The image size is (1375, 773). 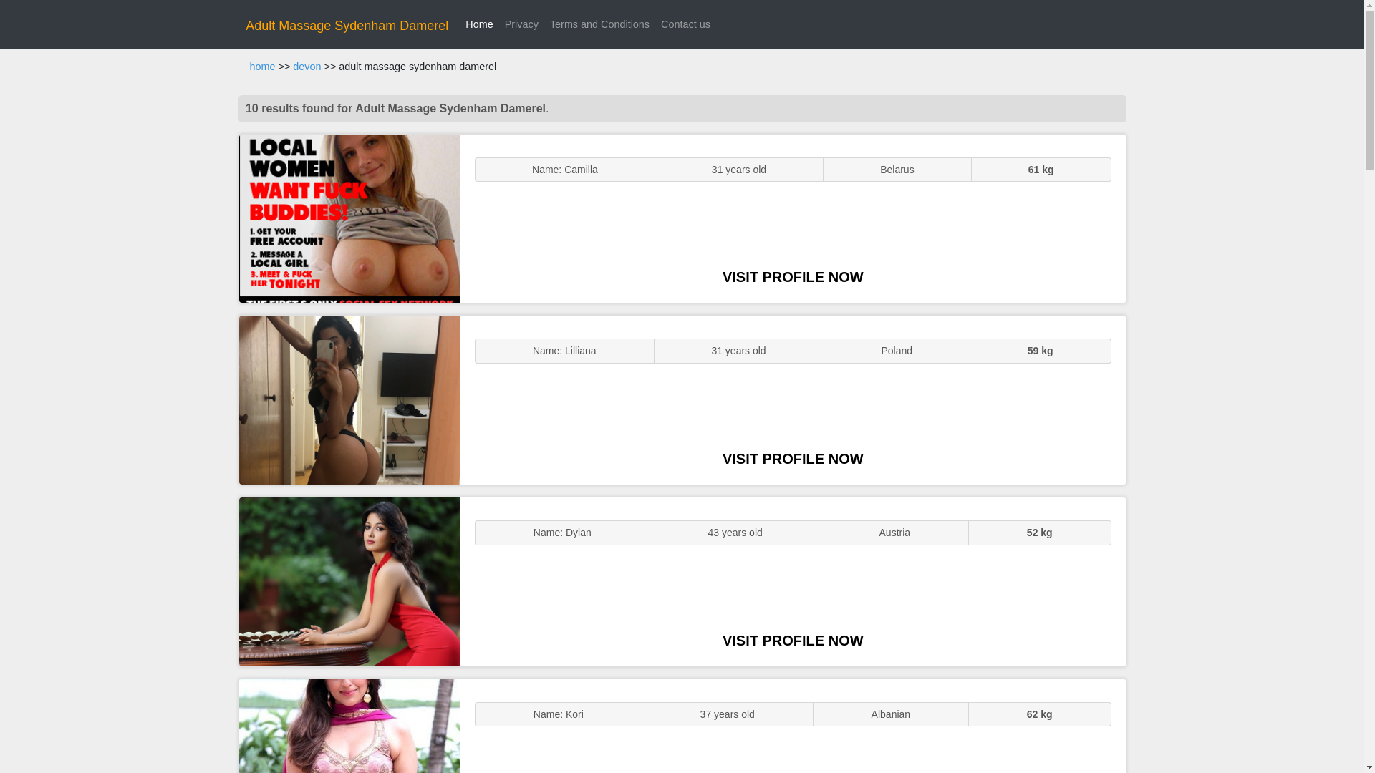 What do you see at coordinates (262, 67) in the screenshot?
I see `home` at bounding box center [262, 67].